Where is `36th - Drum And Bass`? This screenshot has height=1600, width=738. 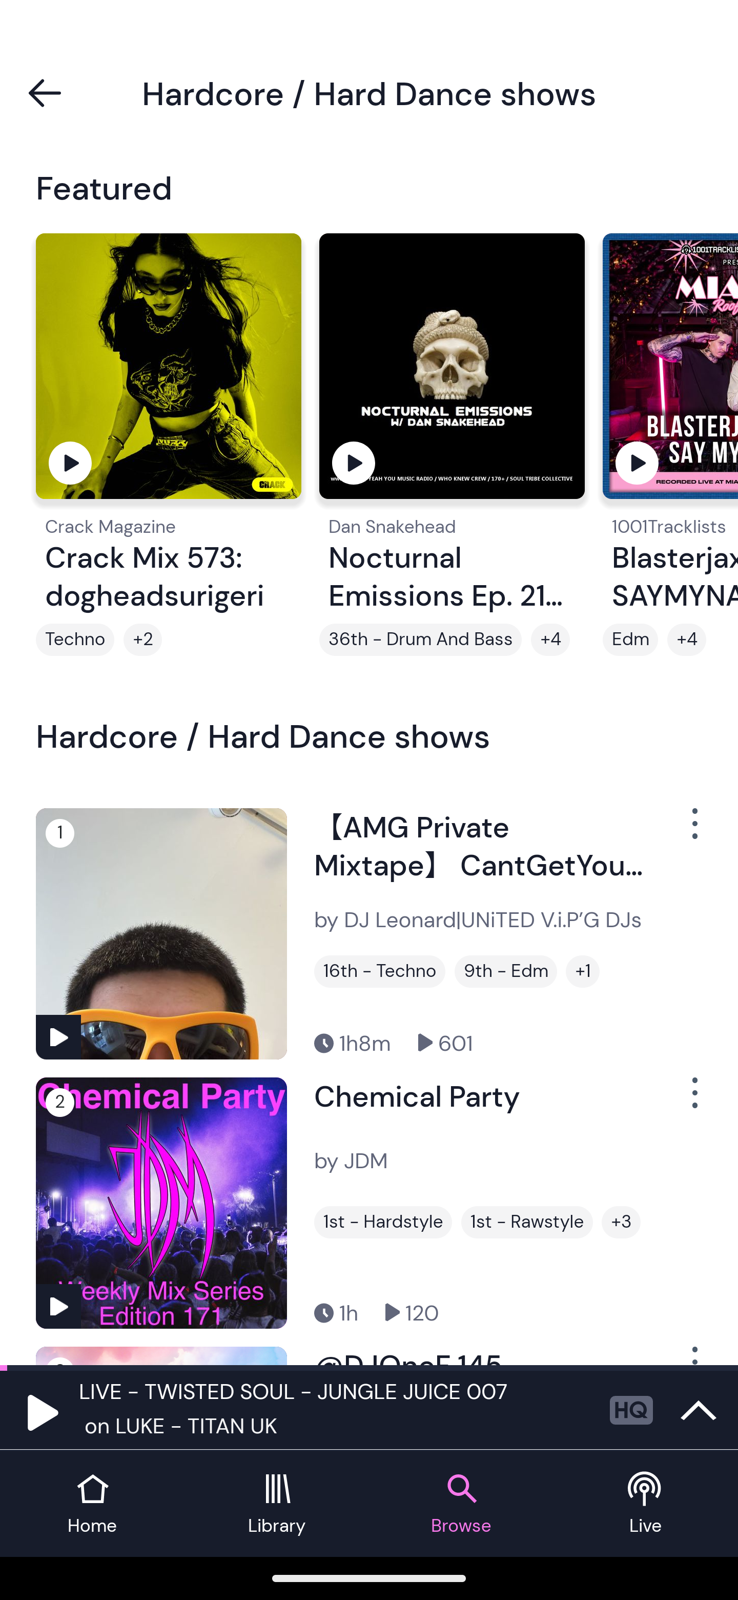
36th - Drum And Bass is located at coordinates (420, 640).